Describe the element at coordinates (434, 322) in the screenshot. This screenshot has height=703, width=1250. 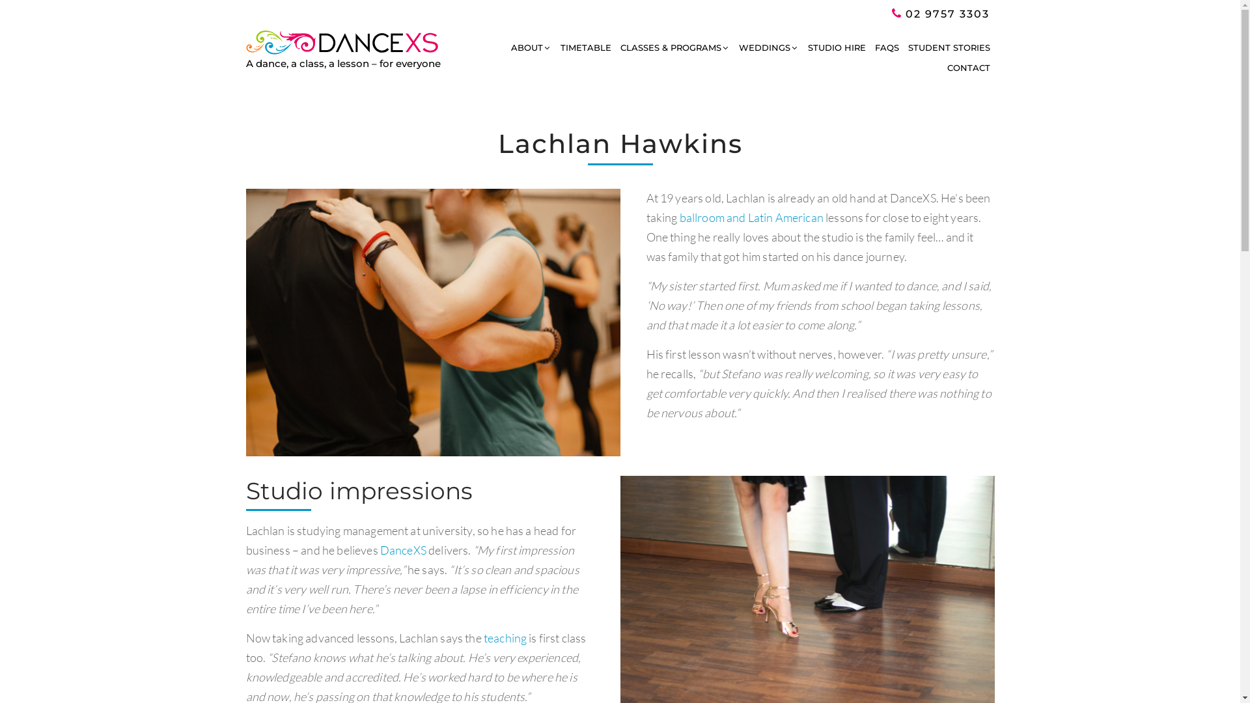
I see `DXS Young Male And Female Taking Dance Class` at that location.